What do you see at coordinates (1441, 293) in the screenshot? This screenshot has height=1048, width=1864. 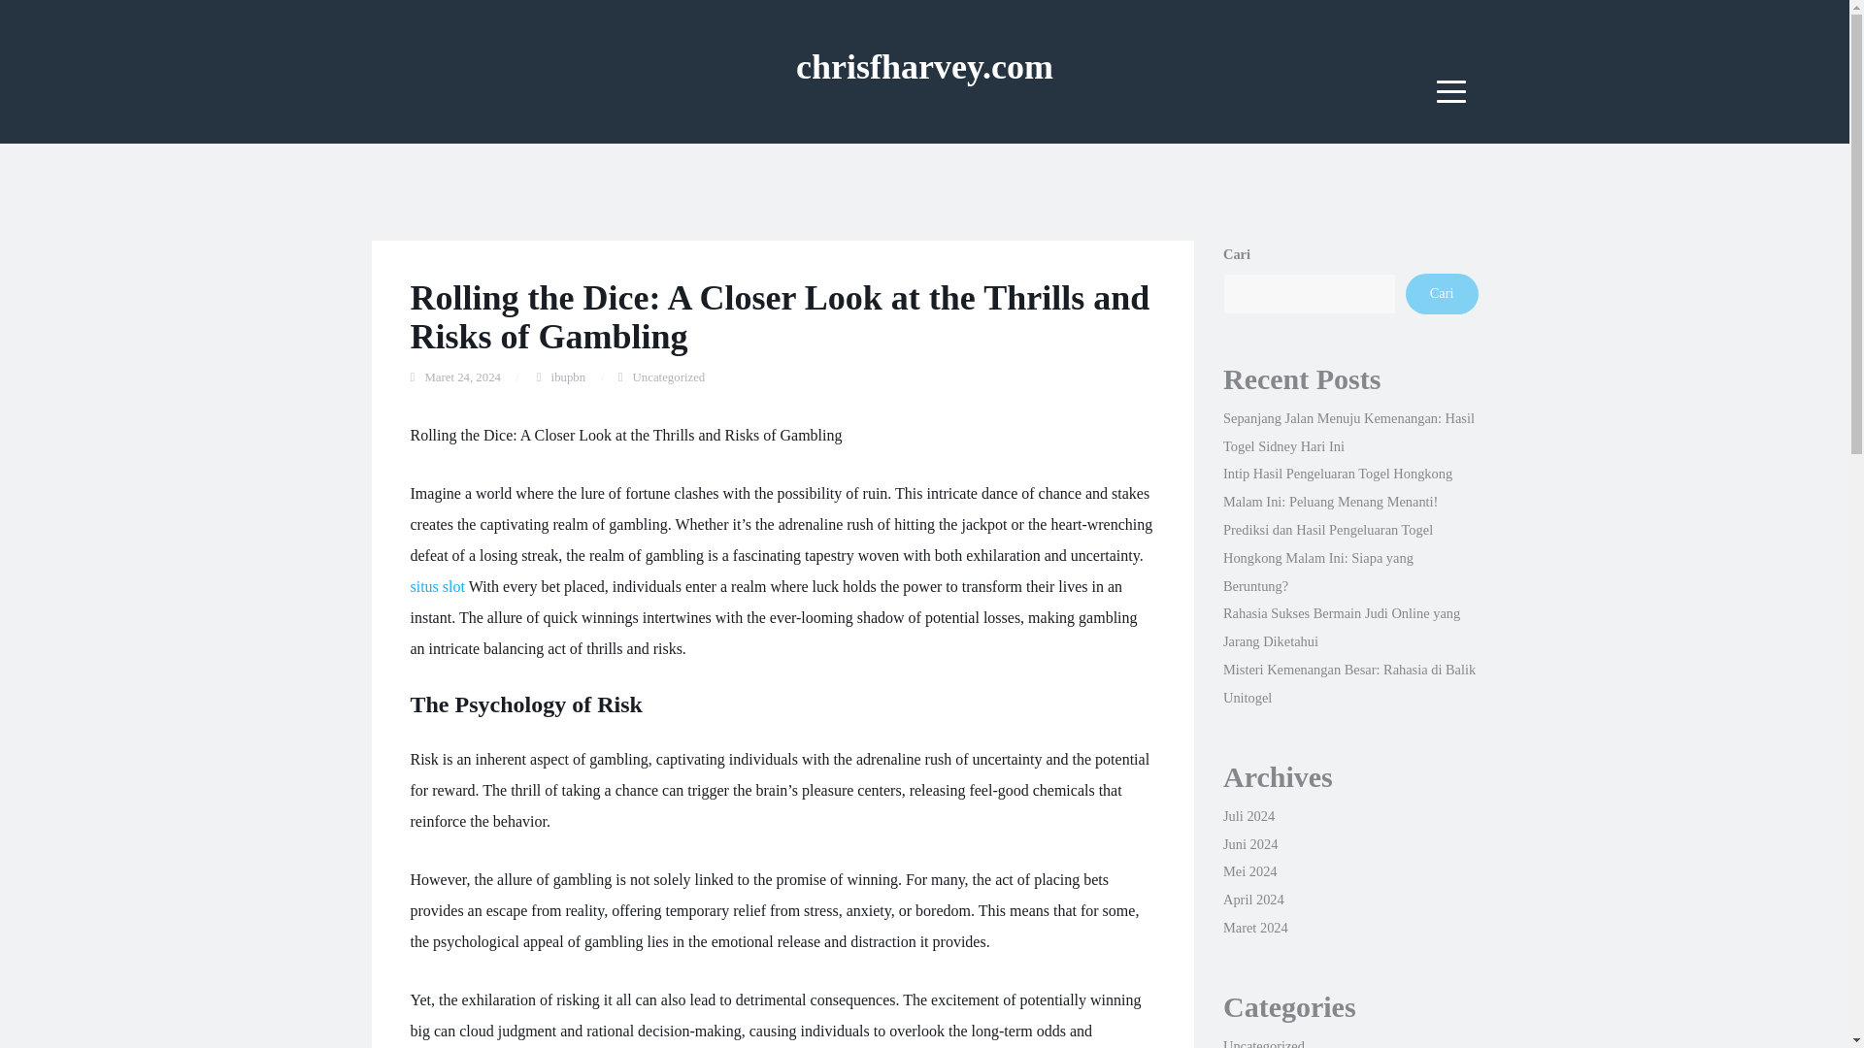 I see `Cari` at bounding box center [1441, 293].